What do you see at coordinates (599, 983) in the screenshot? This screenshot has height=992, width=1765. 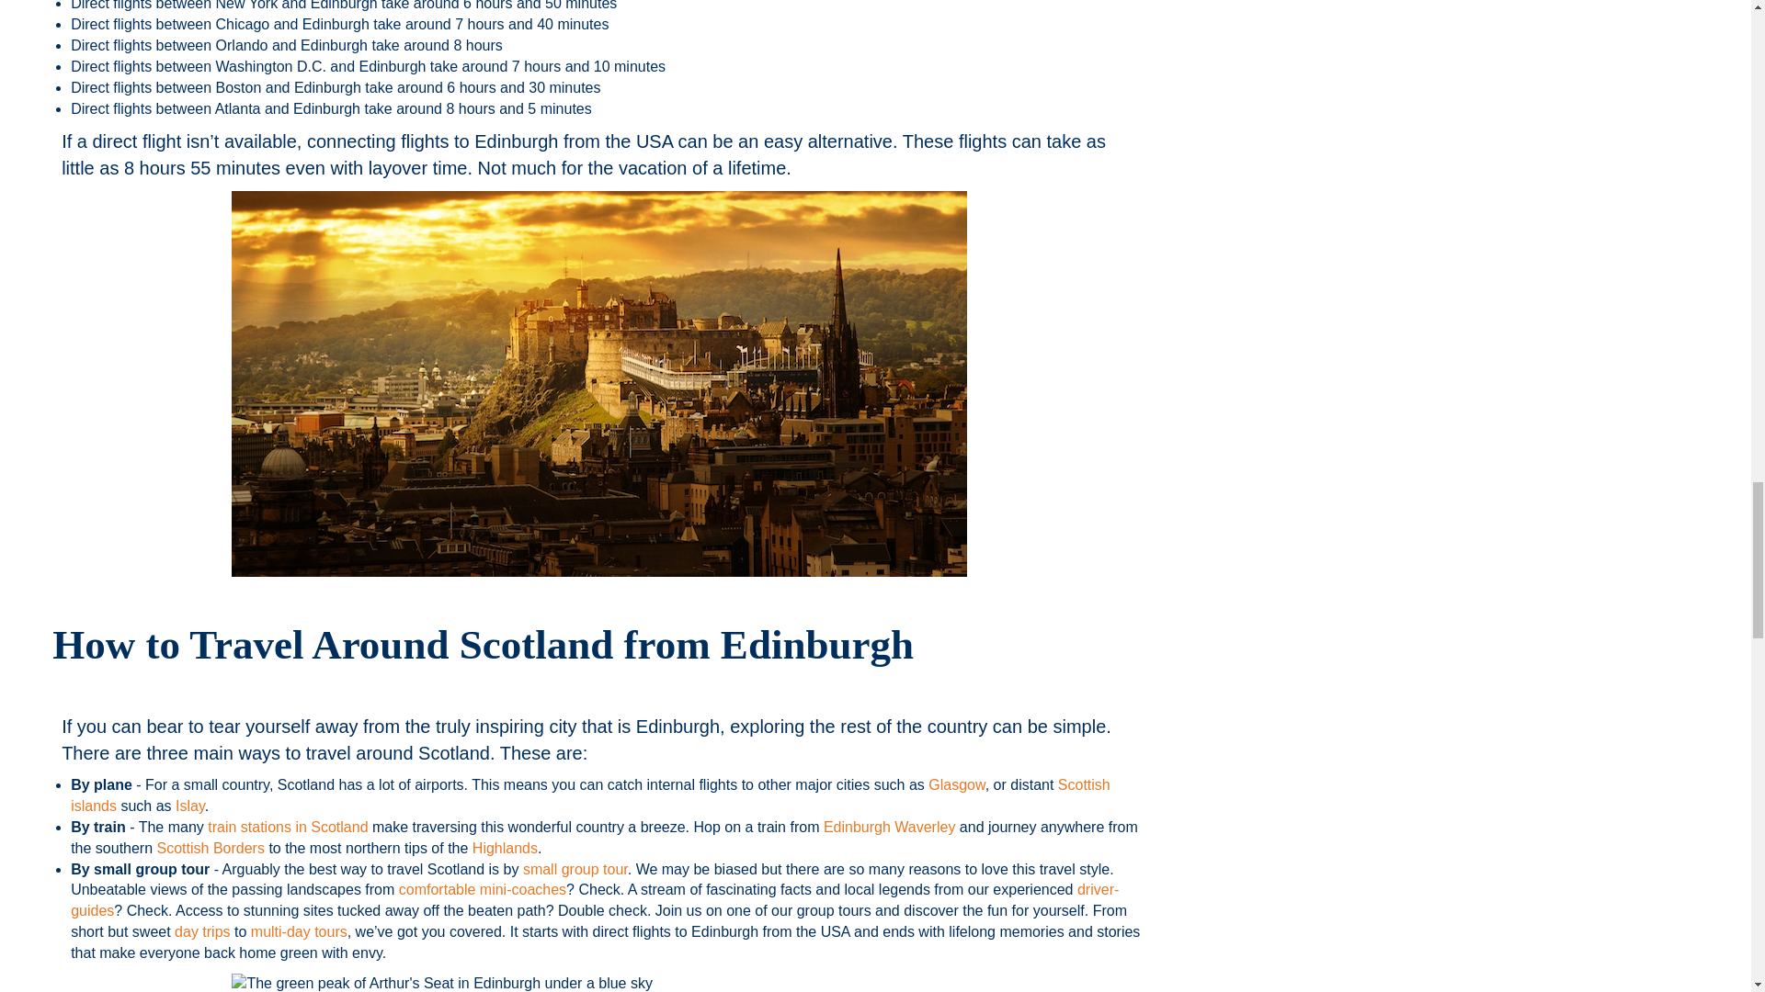 I see `arthurs-peak-edinburgh` at bounding box center [599, 983].